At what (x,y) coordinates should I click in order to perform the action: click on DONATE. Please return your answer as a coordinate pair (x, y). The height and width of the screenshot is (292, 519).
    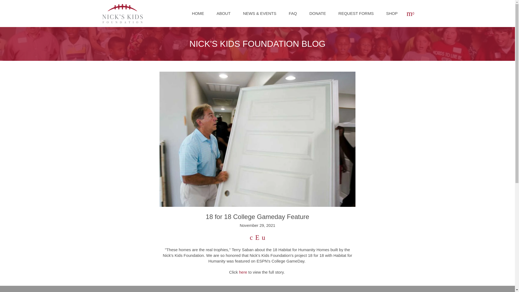
    Looking at the image, I should click on (317, 14).